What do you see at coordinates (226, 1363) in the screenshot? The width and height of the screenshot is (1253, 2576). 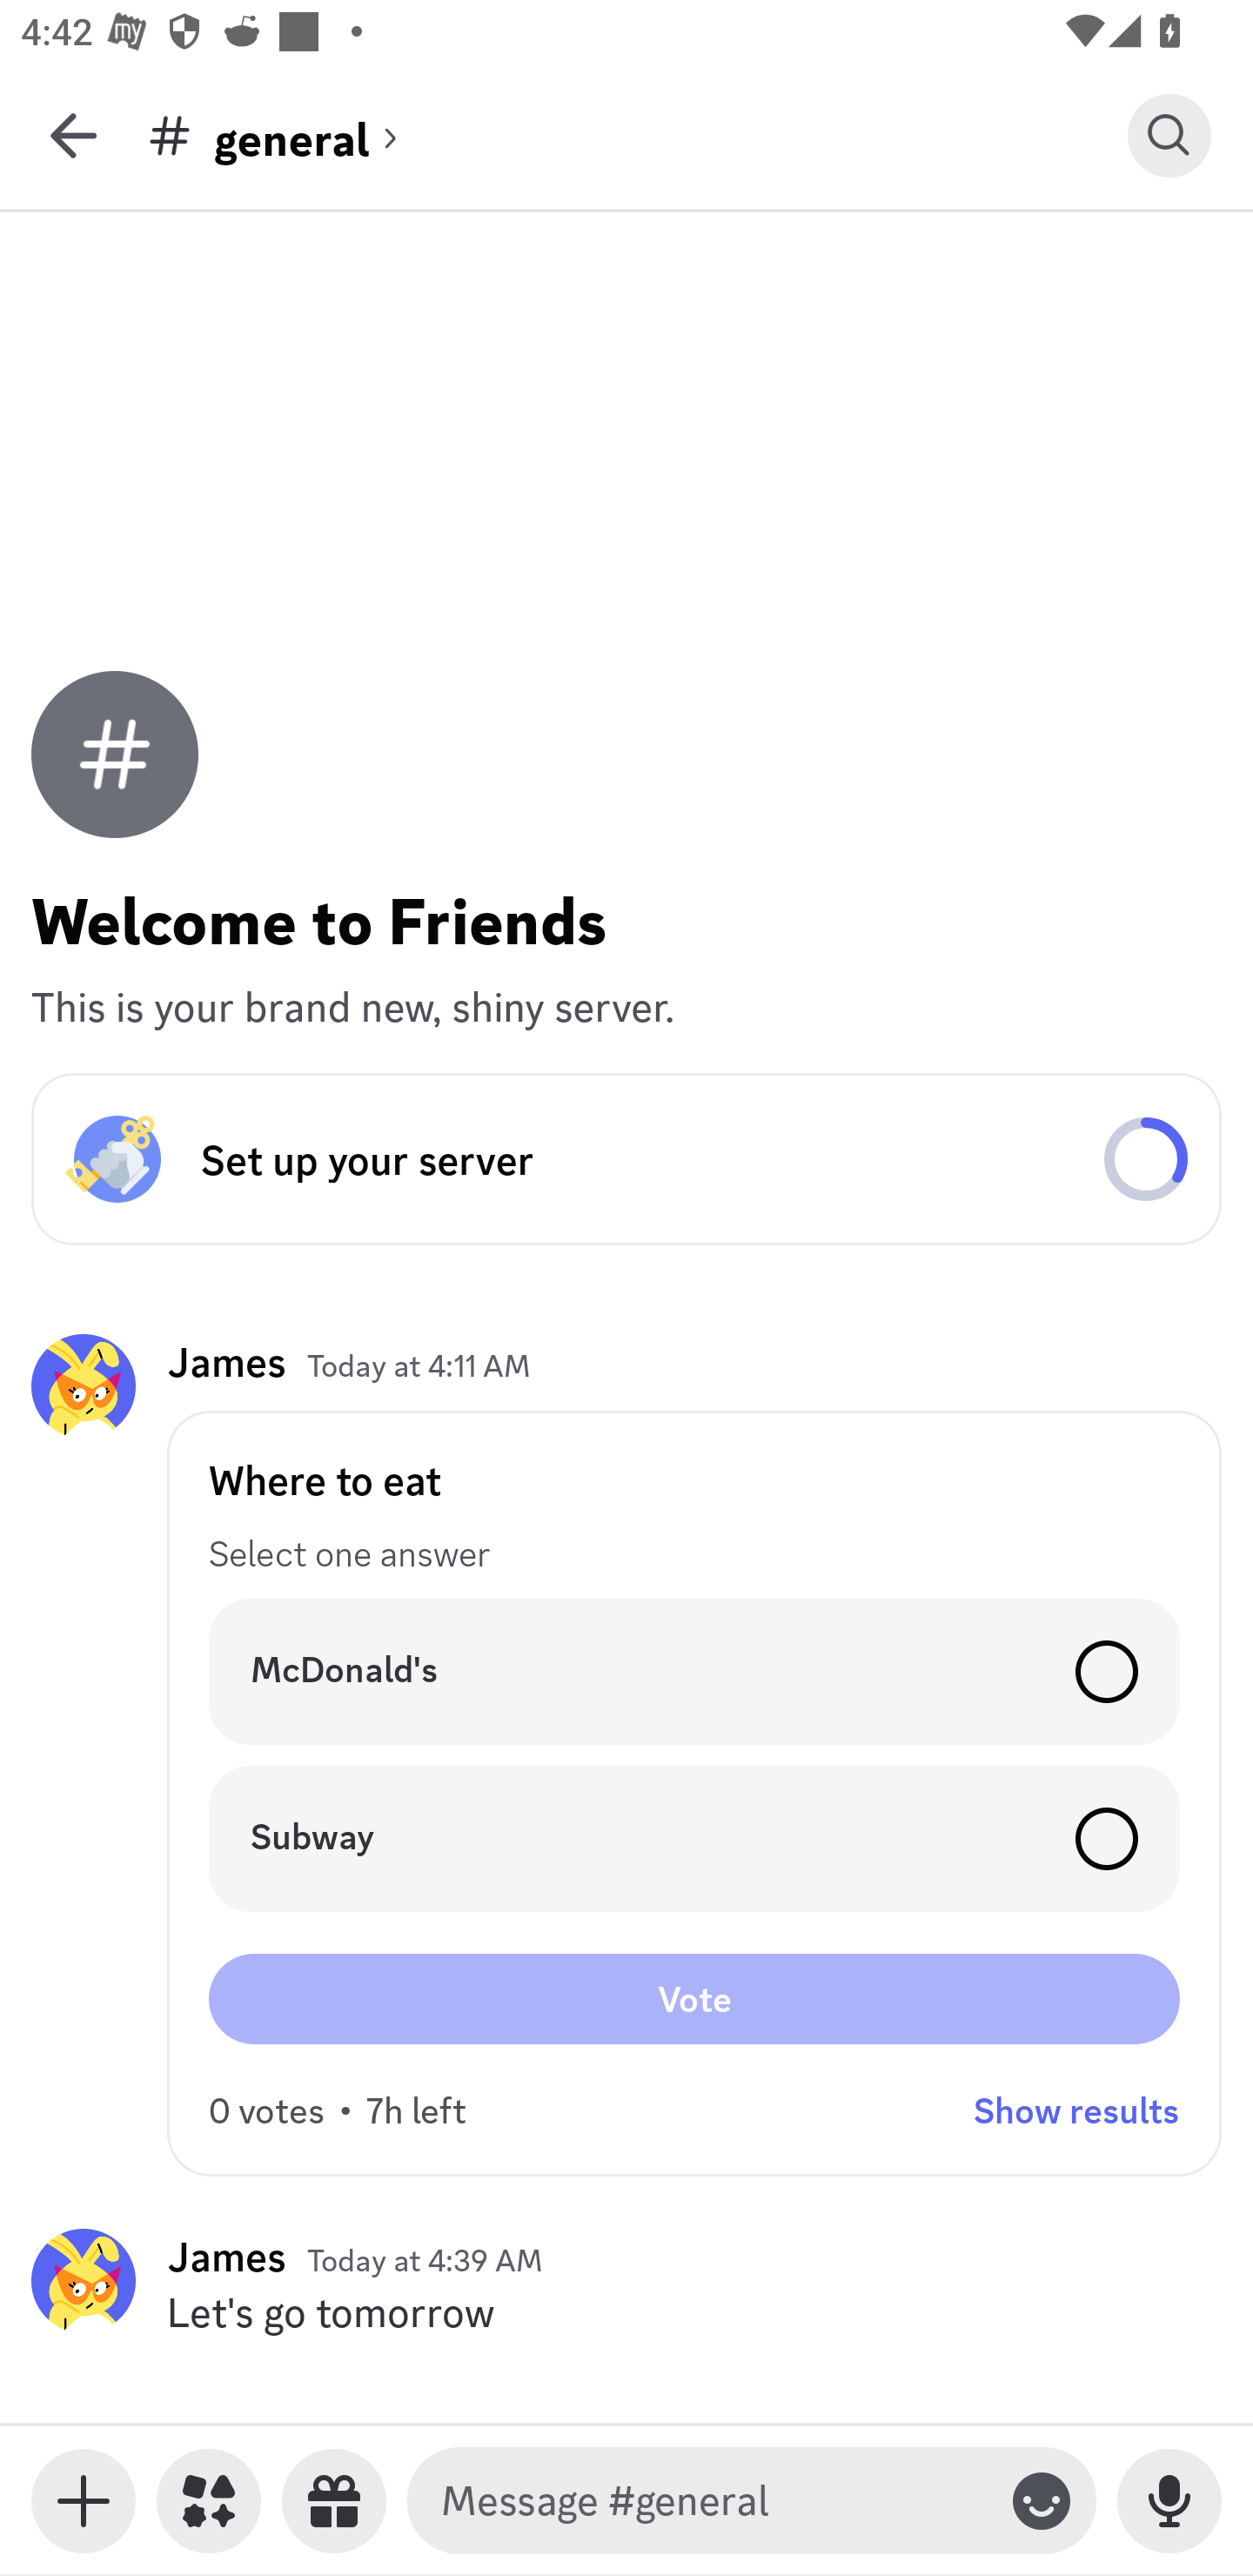 I see `James` at bounding box center [226, 1363].